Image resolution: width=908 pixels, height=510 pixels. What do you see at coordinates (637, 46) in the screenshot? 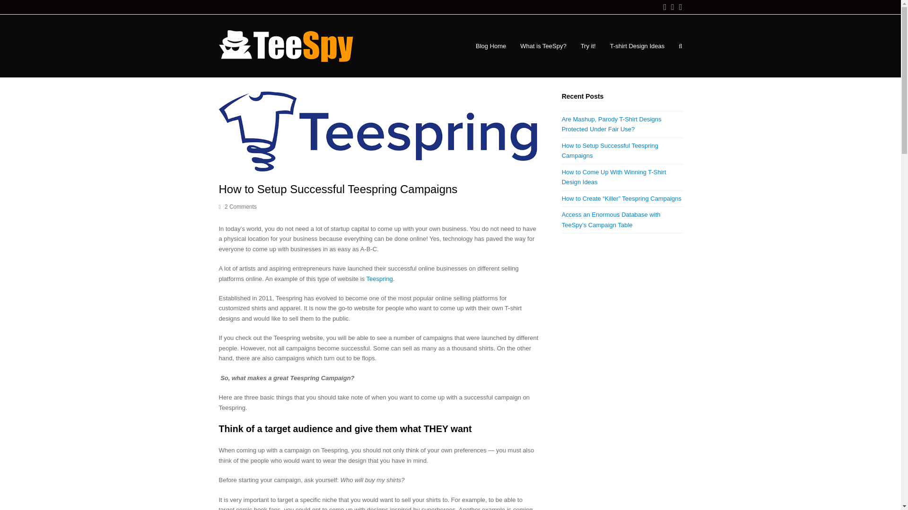
I see `T-shirt Design Ideas` at bounding box center [637, 46].